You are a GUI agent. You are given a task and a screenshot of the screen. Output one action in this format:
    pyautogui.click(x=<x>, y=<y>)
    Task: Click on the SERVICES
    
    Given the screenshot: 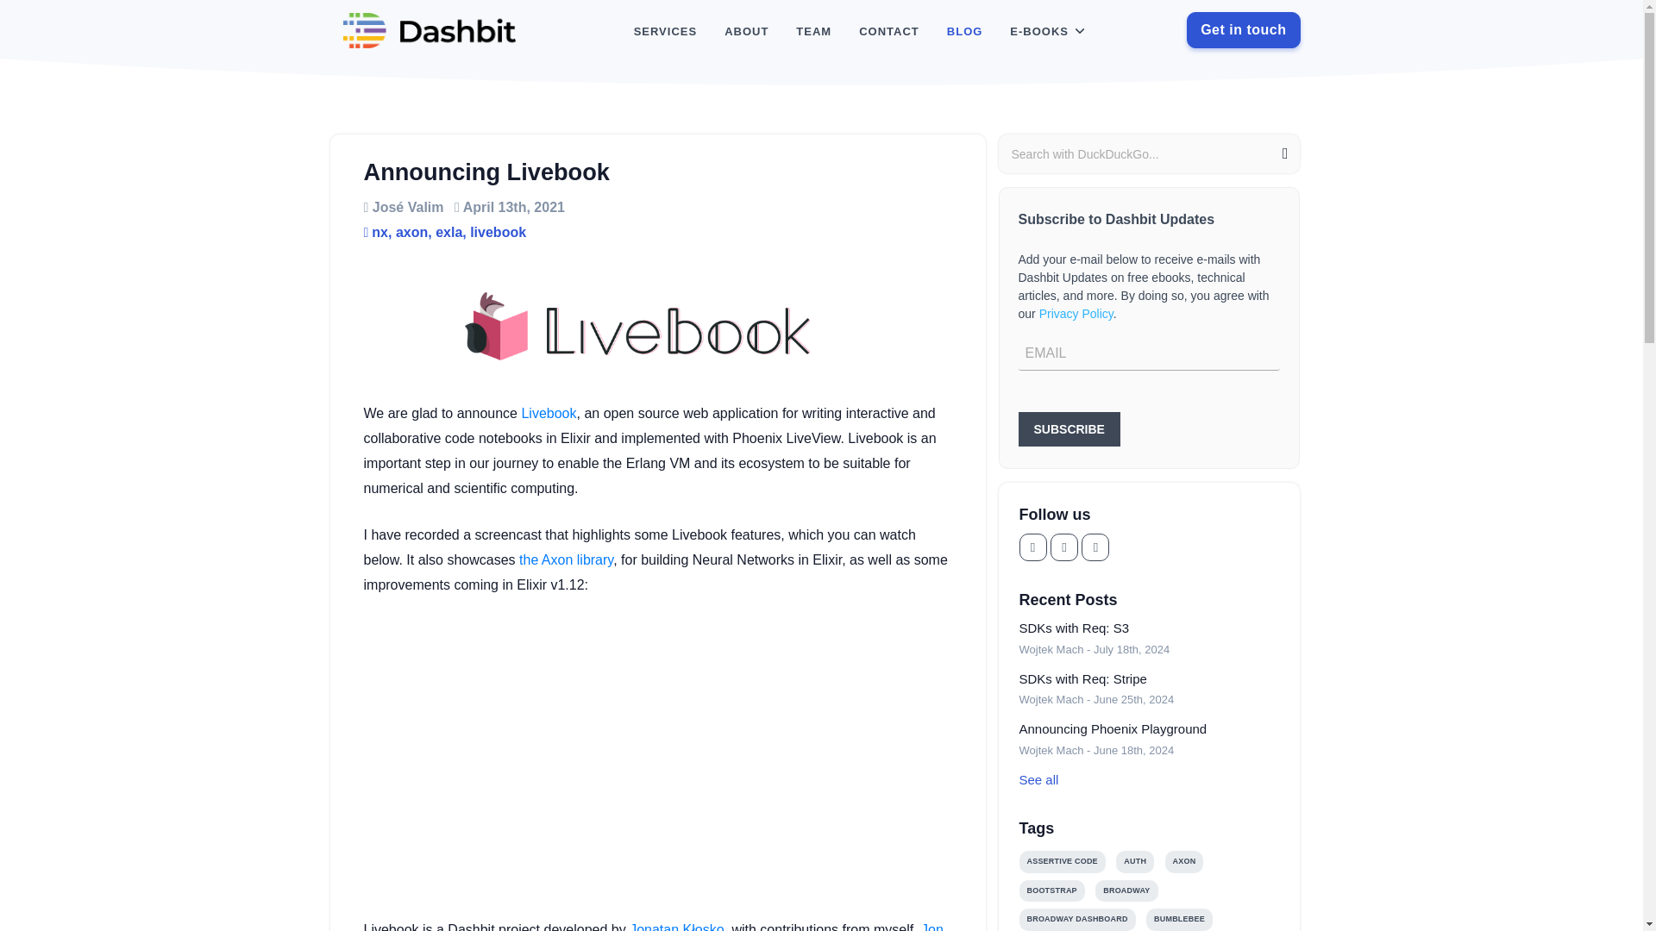 What is the action you would take?
    pyautogui.click(x=666, y=32)
    